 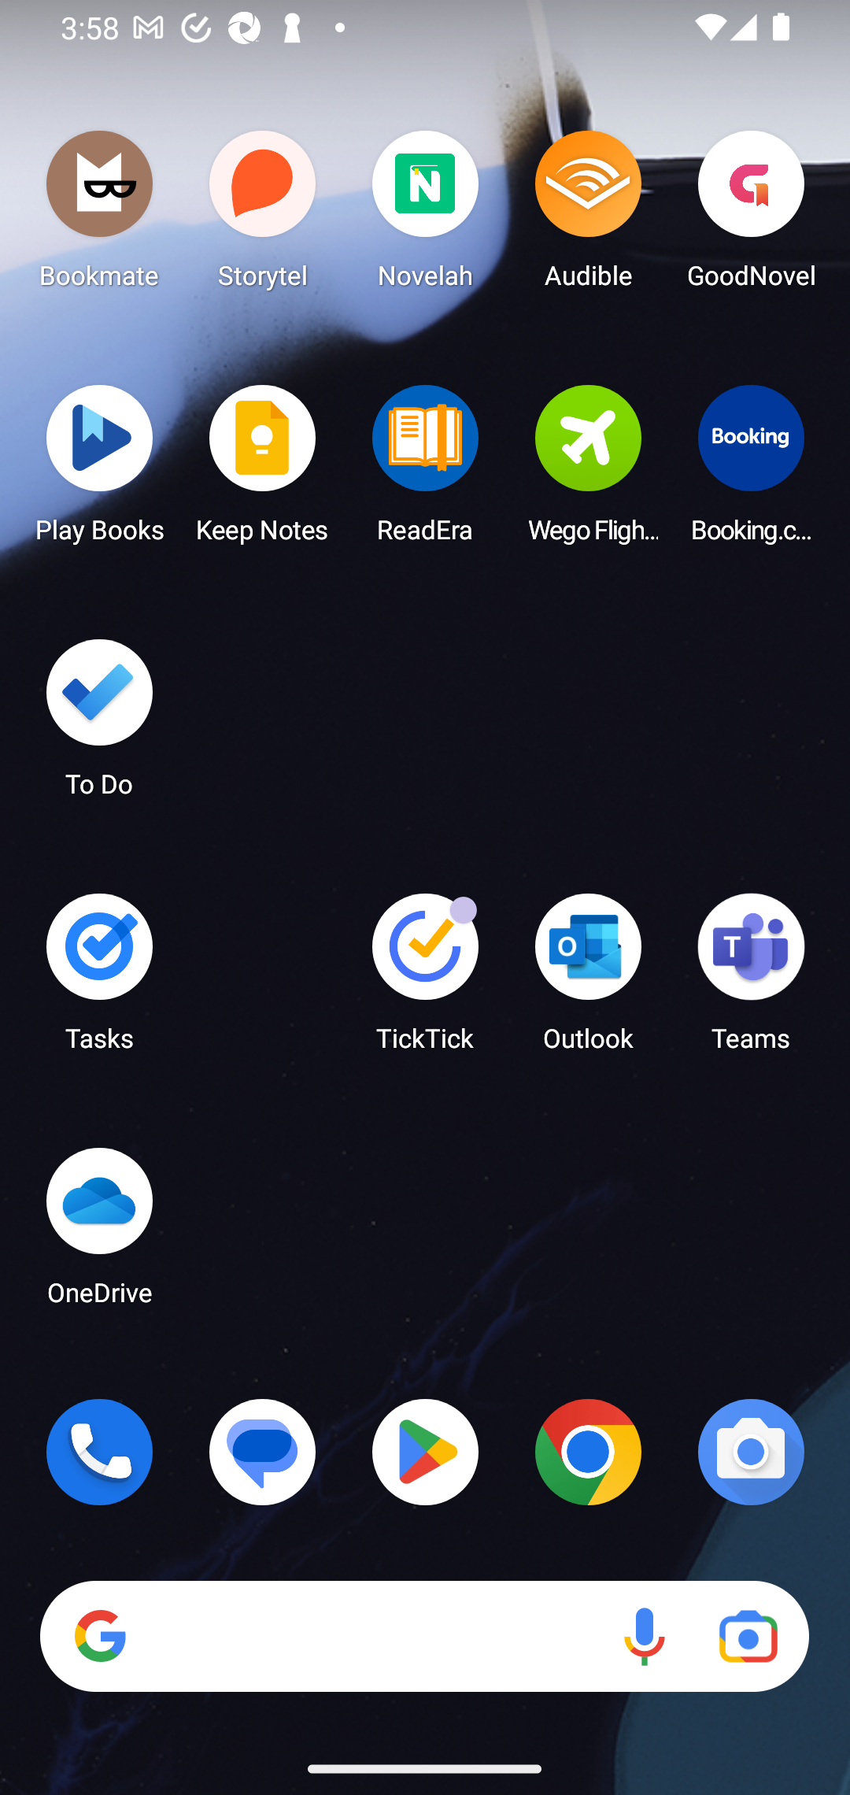 I want to click on Wego Flights & Hotels, so click(x=588, y=470).